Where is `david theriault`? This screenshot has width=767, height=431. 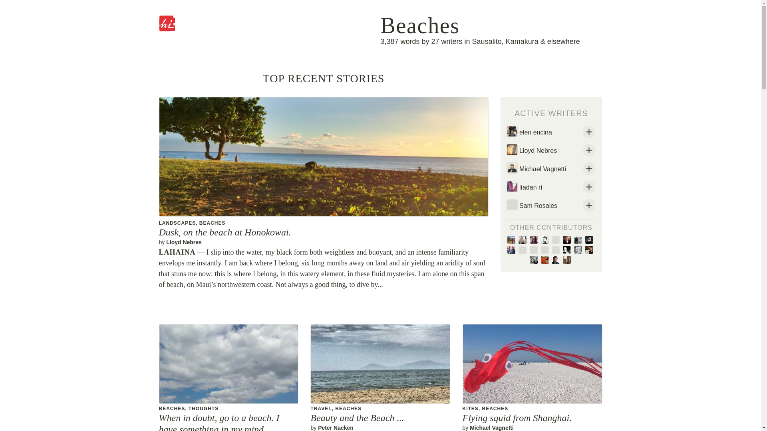
david theriault is located at coordinates (568, 240).